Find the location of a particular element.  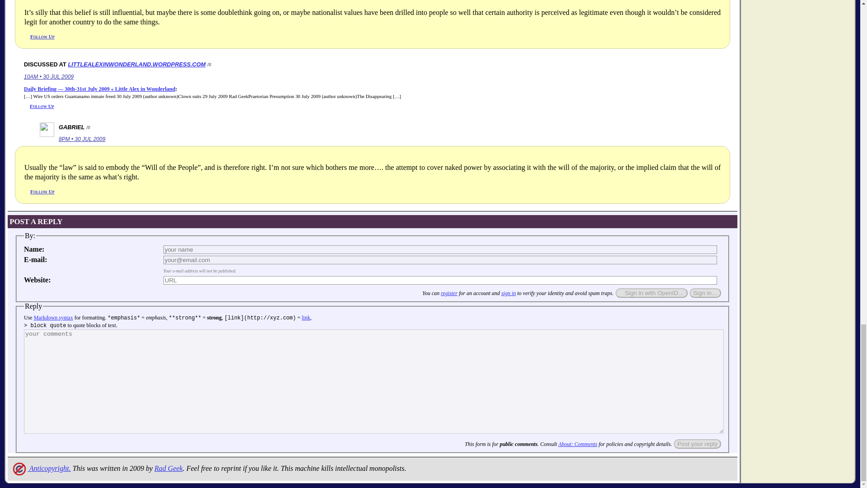

Follow Up is located at coordinates (42, 36).